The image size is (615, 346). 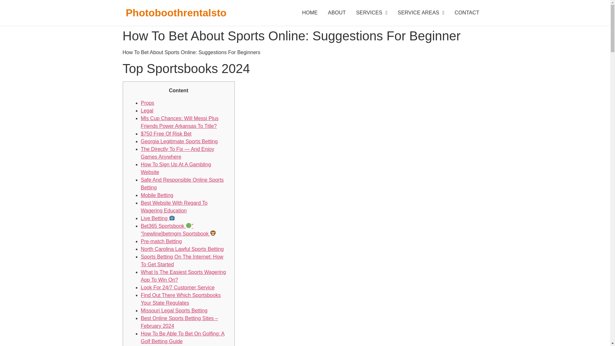 I want to click on North Carolina Lawful Sports Betting, so click(x=182, y=249).